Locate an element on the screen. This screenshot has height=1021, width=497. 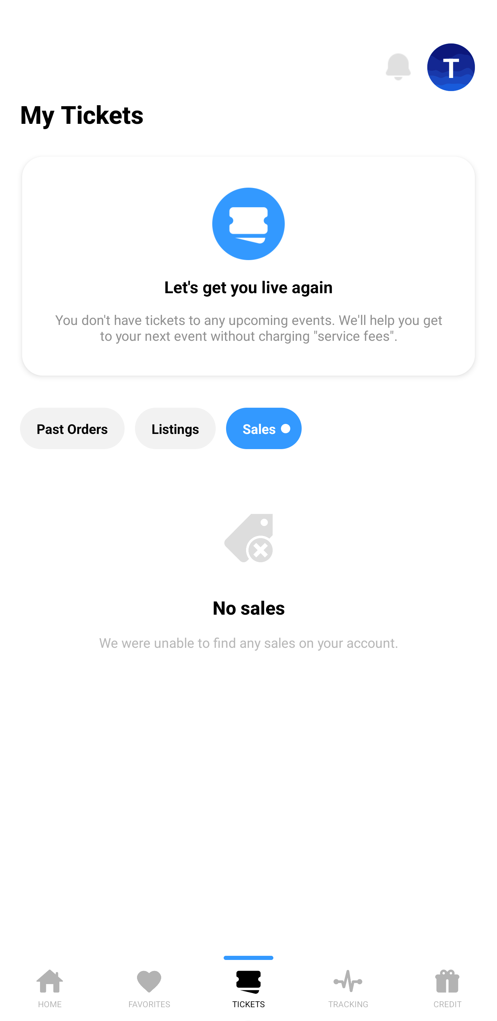
Past Orders is located at coordinates (72, 428).